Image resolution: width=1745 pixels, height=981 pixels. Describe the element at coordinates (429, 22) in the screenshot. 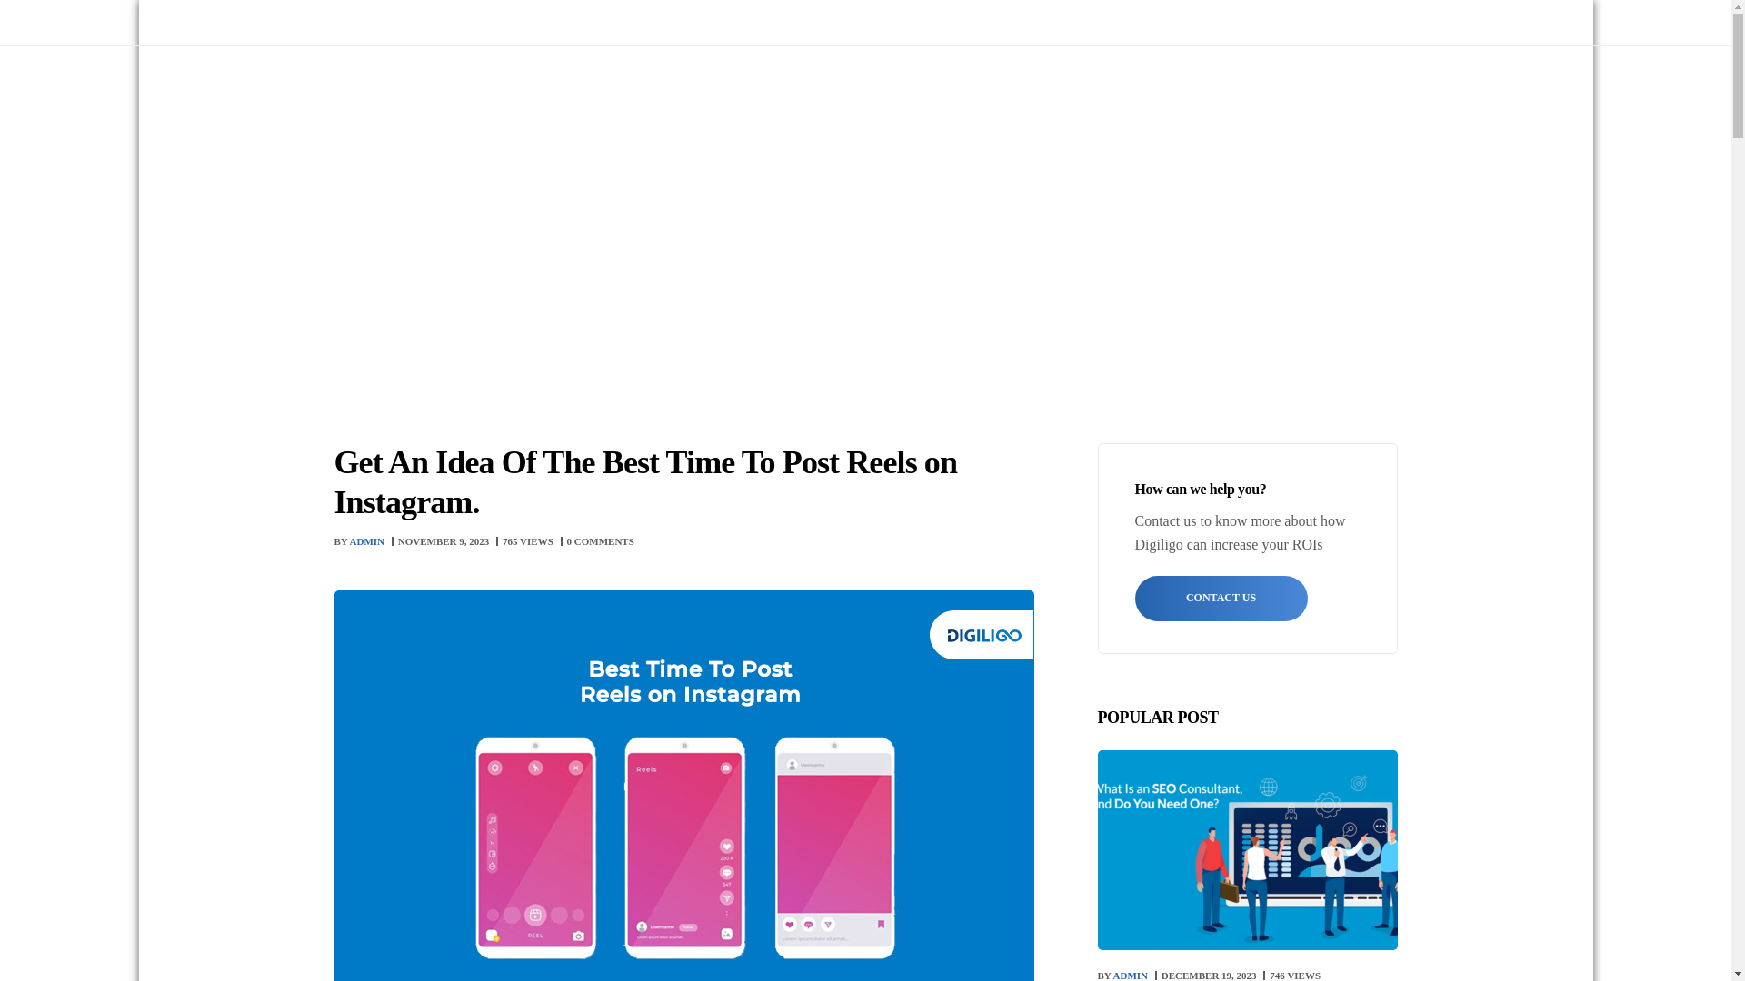

I see `ANTI FRAUD AND ANTI SCAM POLICY` at that location.